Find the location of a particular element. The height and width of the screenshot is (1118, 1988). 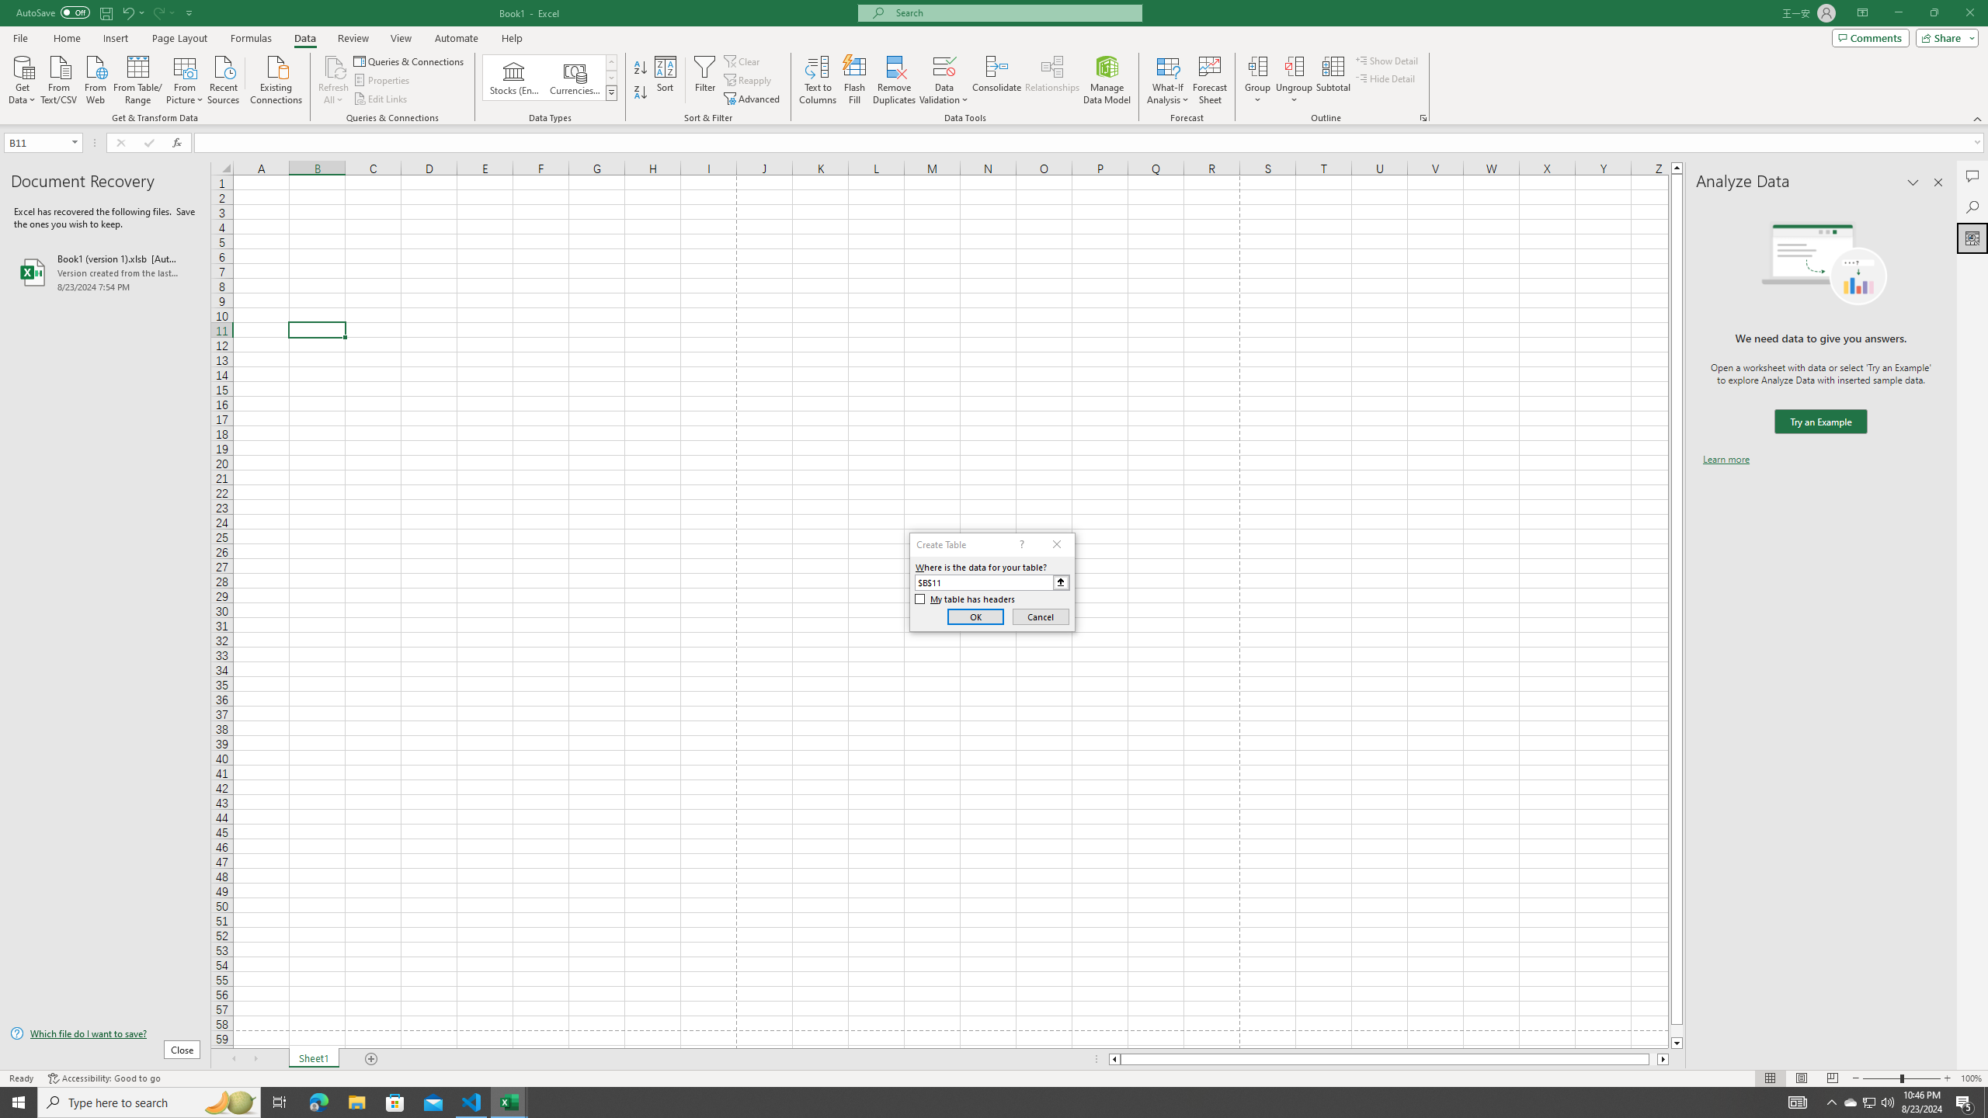

Line up is located at coordinates (1677, 168).